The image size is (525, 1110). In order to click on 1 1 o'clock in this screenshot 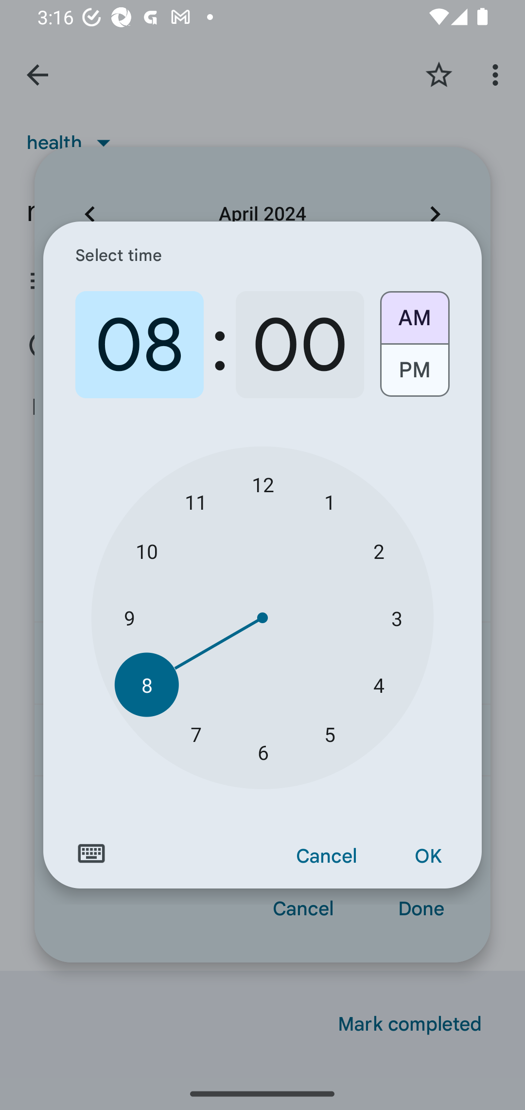, I will do `click(330, 501)`.